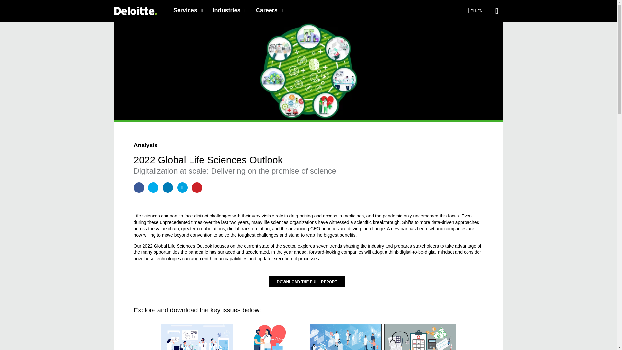 The height and width of the screenshot is (350, 622). What do you see at coordinates (182, 187) in the screenshot?
I see `Share via Email` at bounding box center [182, 187].